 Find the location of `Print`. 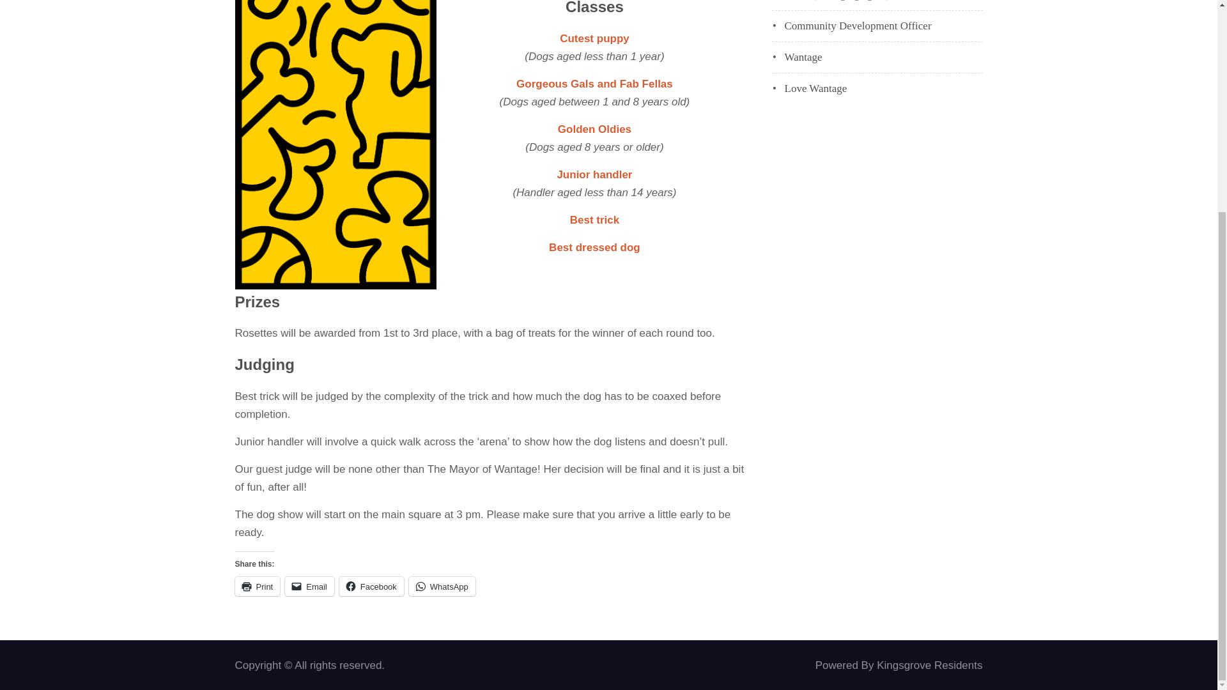

Print is located at coordinates (258, 585).